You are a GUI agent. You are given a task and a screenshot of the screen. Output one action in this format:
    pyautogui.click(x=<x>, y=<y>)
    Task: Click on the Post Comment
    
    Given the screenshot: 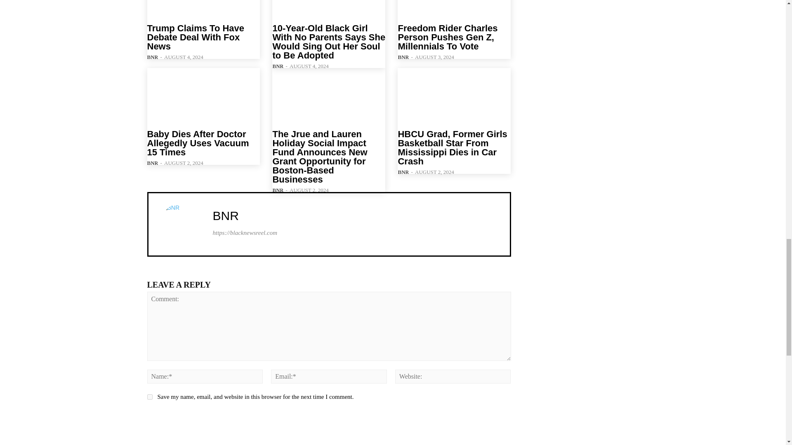 What is the action you would take?
    pyautogui.click(x=184, y=419)
    